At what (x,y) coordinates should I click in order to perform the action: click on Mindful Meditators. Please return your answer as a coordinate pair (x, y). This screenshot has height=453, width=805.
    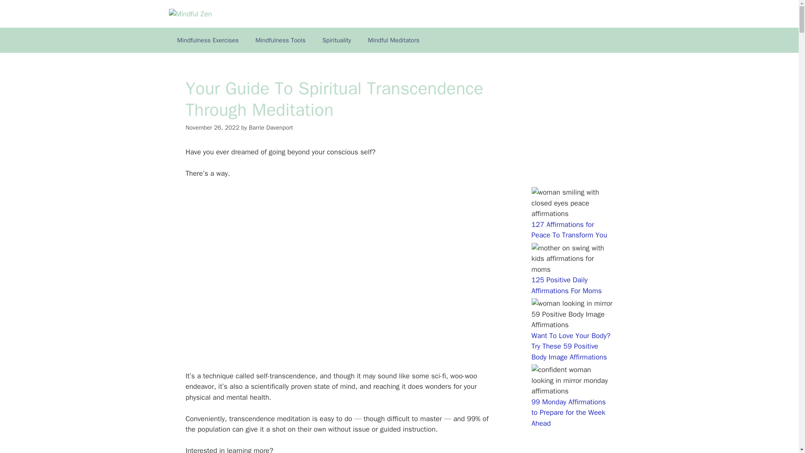
    Looking at the image, I should click on (393, 40).